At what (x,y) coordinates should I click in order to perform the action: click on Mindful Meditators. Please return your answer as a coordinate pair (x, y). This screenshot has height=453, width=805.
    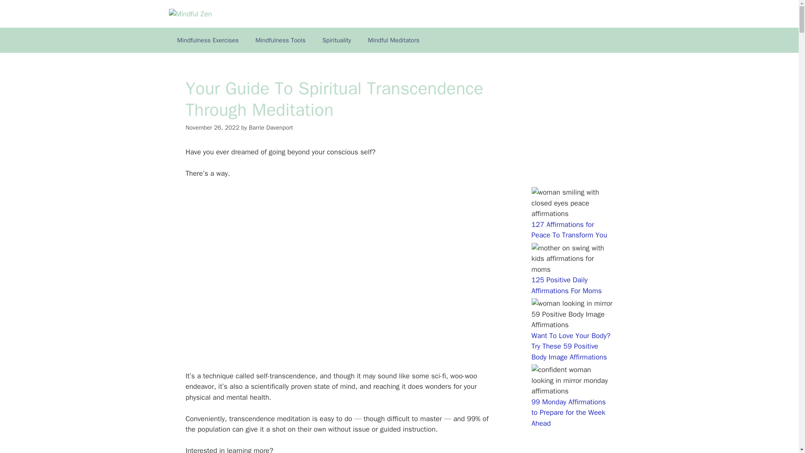
    Looking at the image, I should click on (393, 40).